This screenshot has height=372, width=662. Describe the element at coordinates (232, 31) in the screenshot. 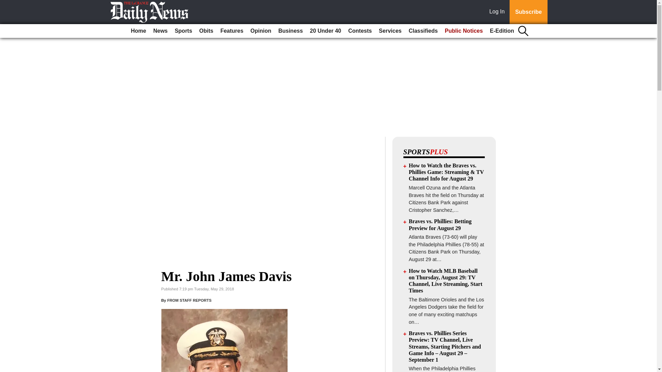

I see `Features` at that location.